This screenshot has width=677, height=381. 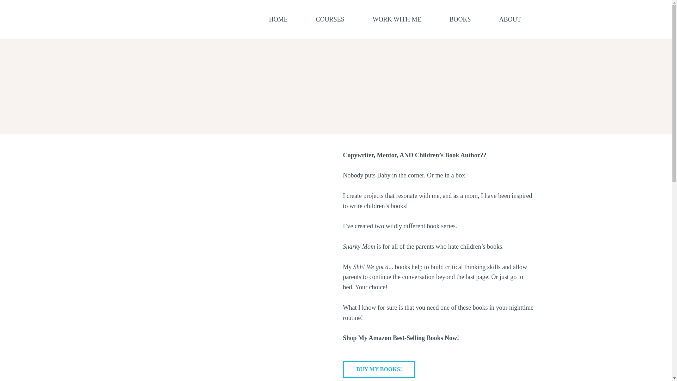 What do you see at coordinates (460, 20) in the screenshot?
I see `BOOKS` at bounding box center [460, 20].